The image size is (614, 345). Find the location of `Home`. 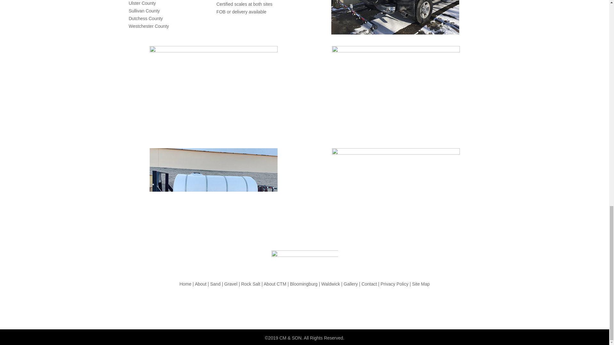

Home is located at coordinates (185, 284).